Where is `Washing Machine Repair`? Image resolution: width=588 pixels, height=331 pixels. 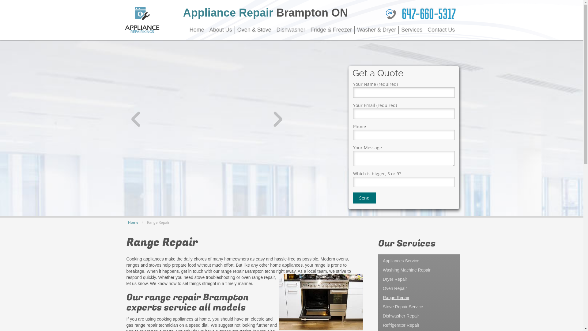 Washing Machine Repair is located at coordinates (419, 270).